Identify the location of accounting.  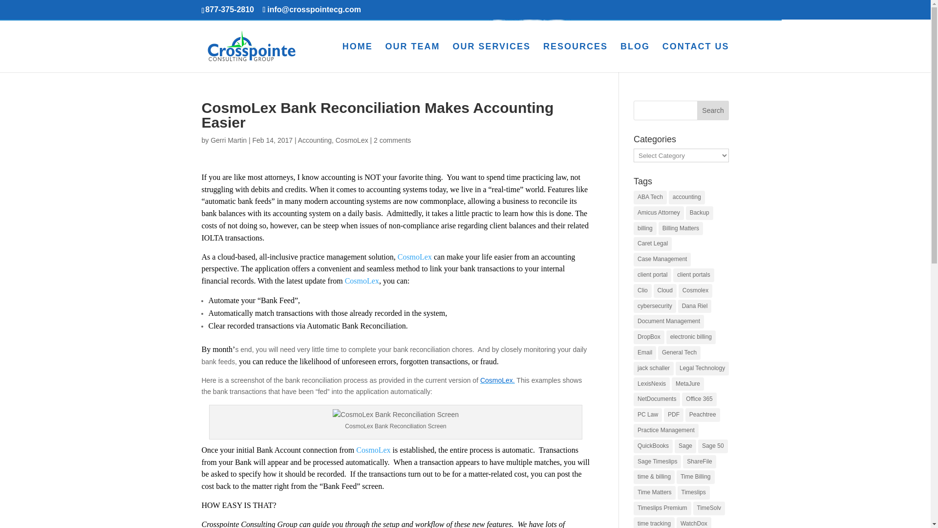
(687, 197).